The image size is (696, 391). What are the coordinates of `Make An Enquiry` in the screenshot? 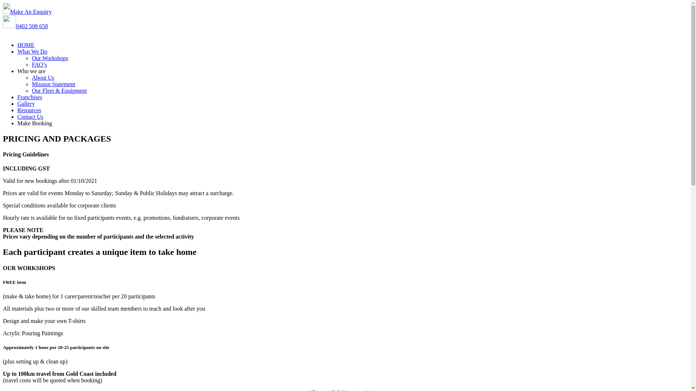 It's located at (28, 12).